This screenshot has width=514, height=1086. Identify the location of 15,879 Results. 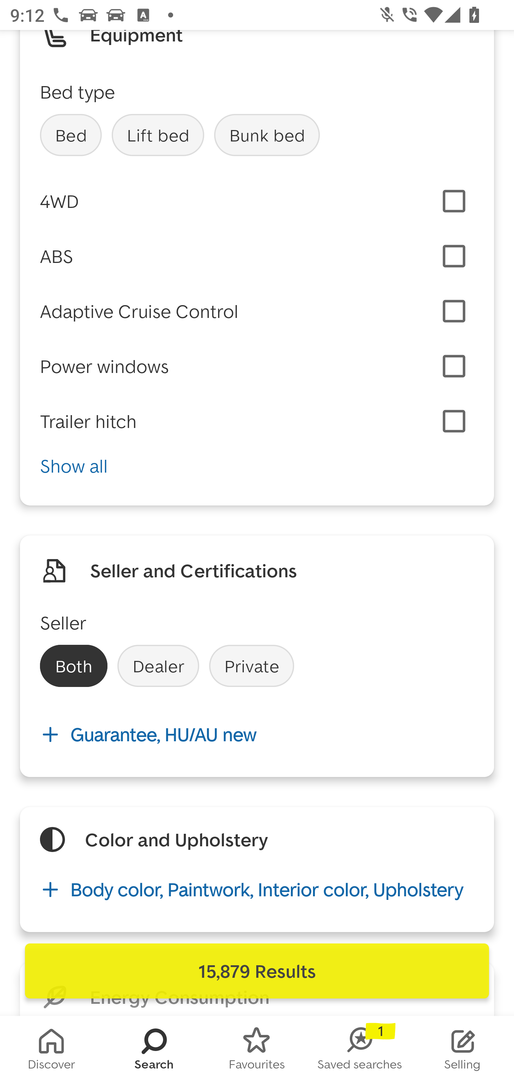
(257, 971).